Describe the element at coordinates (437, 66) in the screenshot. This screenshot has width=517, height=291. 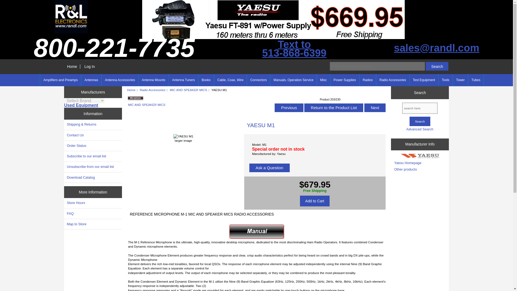
I see `Search` at that location.